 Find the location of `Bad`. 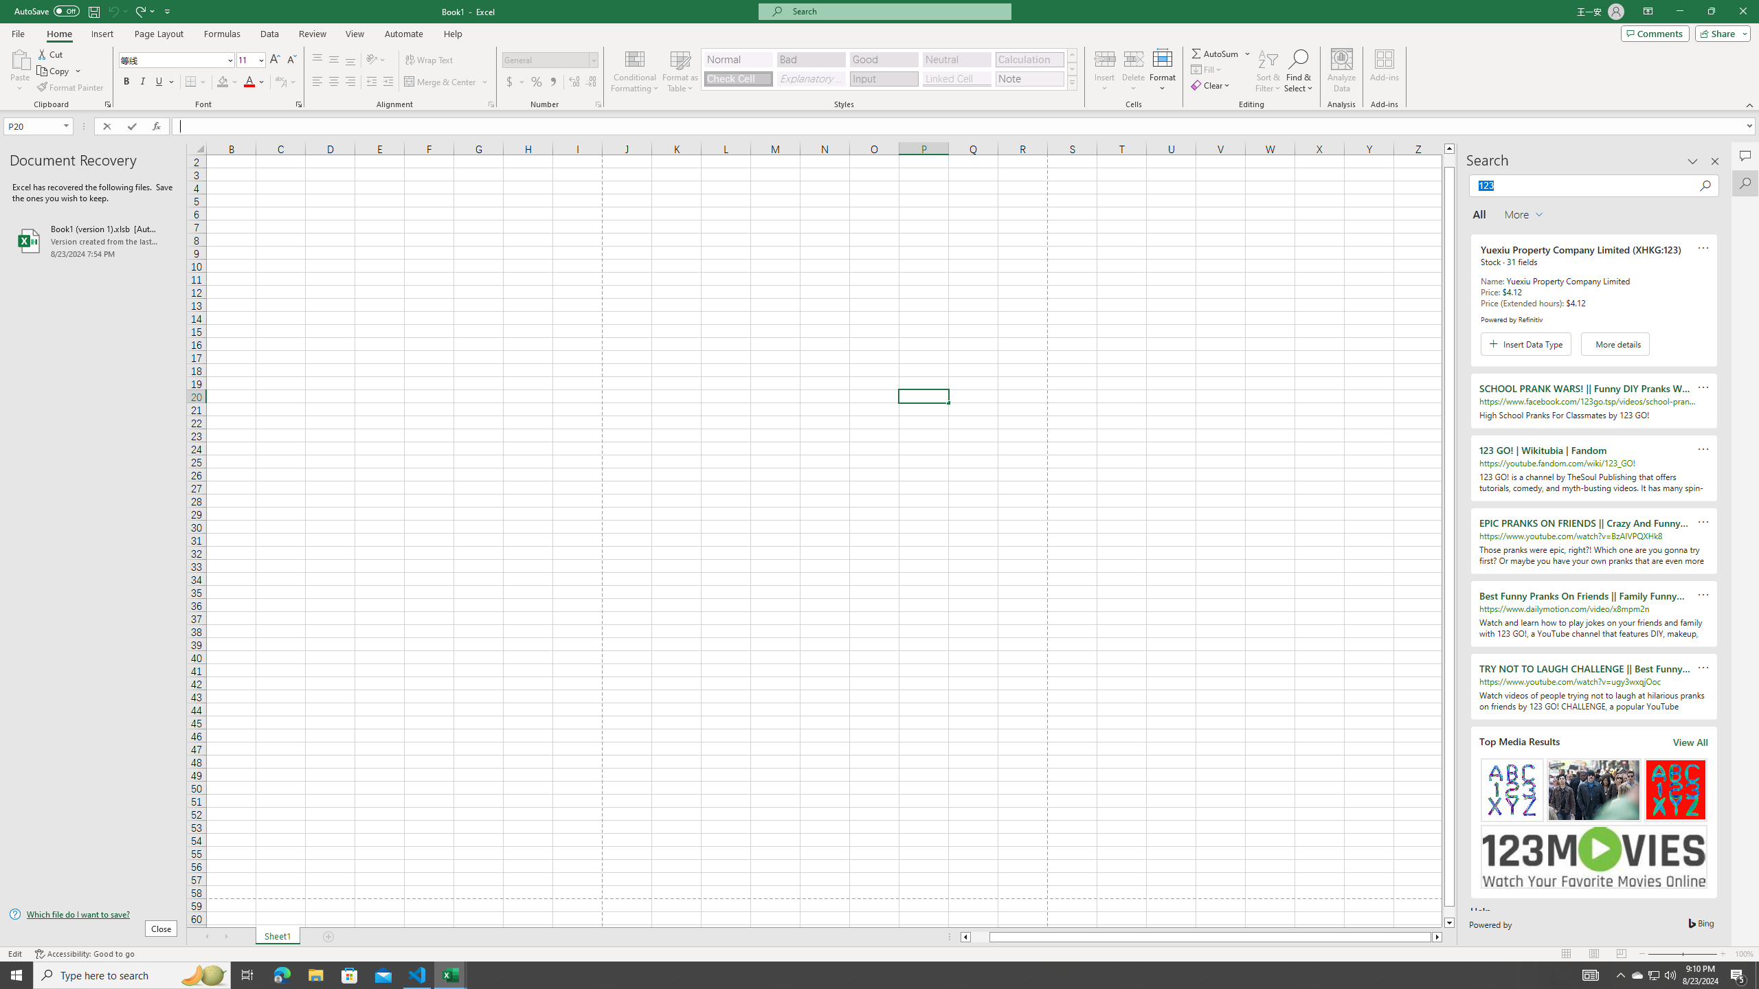

Bad is located at coordinates (811, 59).